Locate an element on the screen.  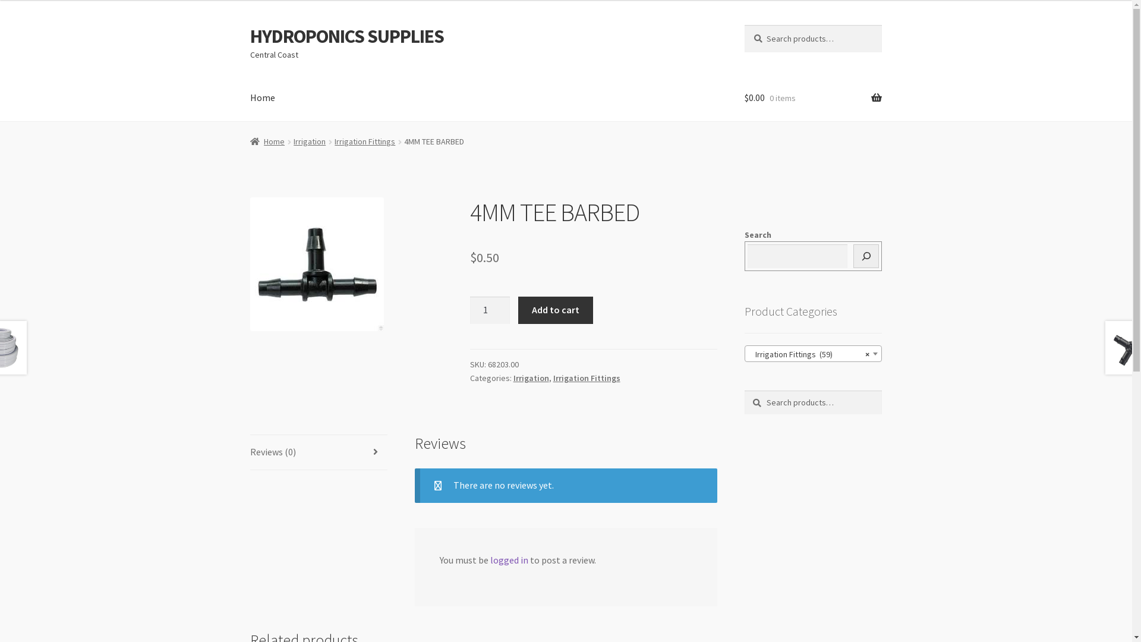
Skip to navigation is located at coordinates (250, 25).